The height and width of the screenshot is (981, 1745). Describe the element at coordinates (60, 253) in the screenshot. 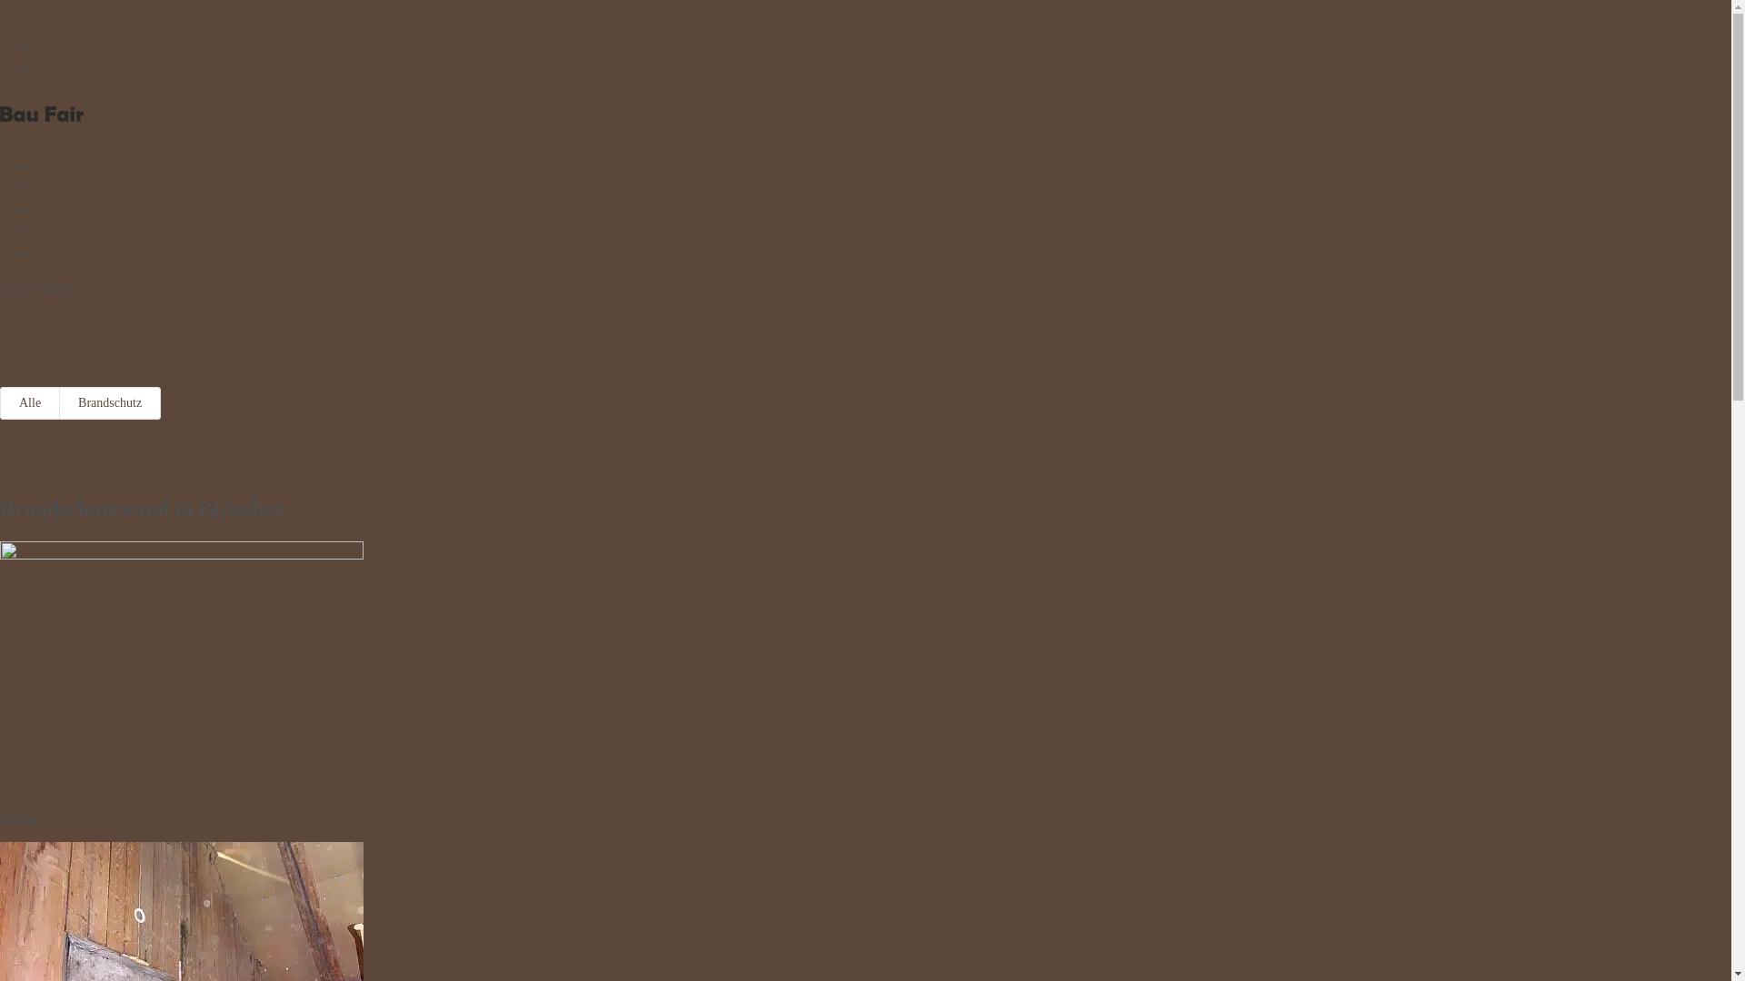

I see `Kontakt` at that location.